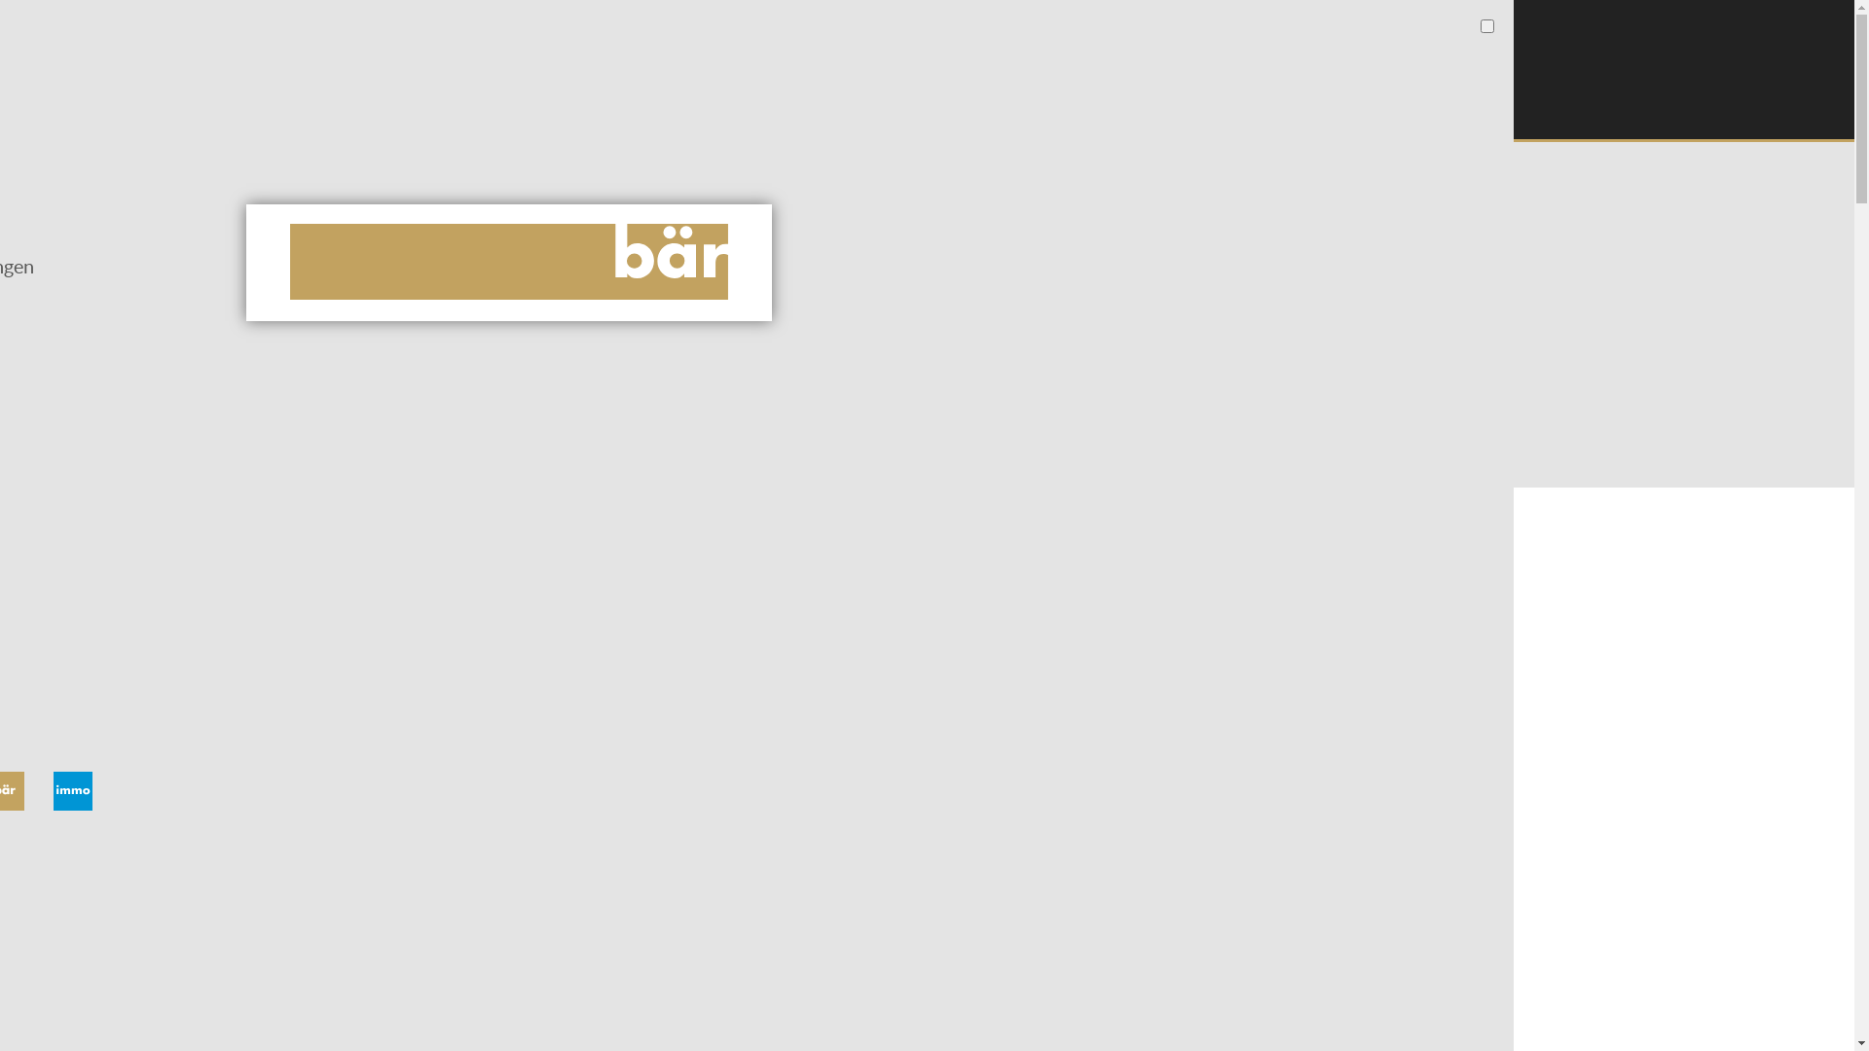  I want to click on Team, so click(873, 210).